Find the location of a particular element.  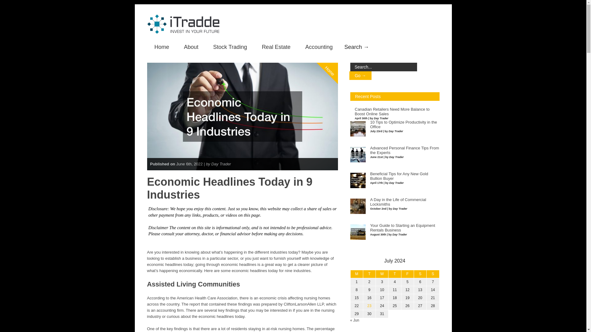

Real Estate is located at coordinates (276, 47).